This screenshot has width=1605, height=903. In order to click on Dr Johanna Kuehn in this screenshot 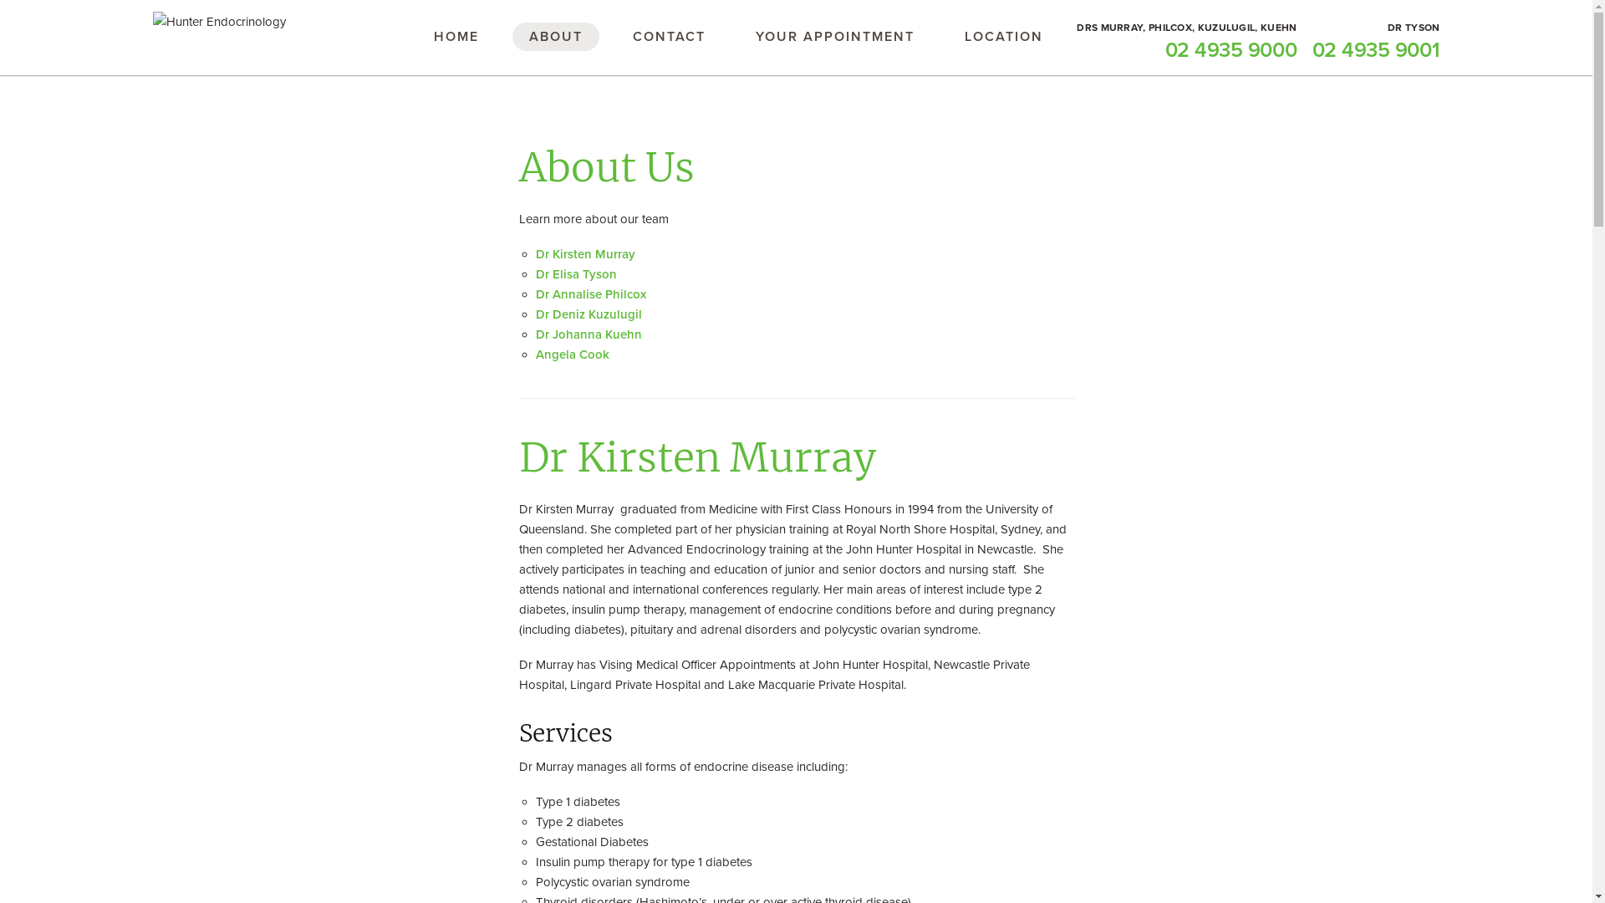, I will do `click(588, 334)`.